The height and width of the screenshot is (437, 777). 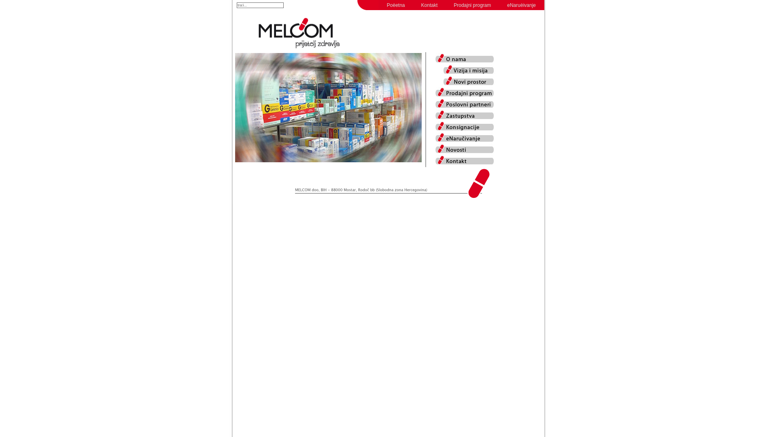 What do you see at coordinates (430, 5) in the screenshot?
I see `Kontakt` at bounding box center [430, 5].